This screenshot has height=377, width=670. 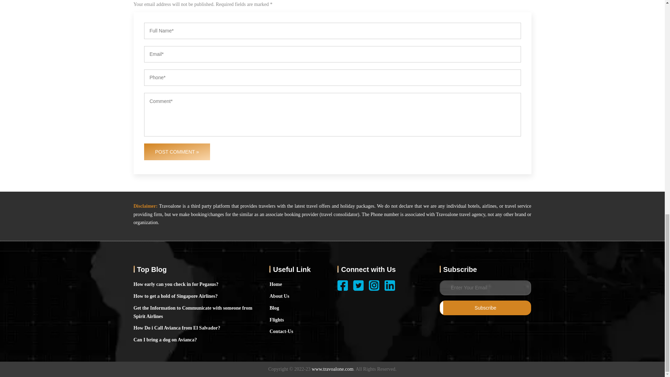 What do you see at coordinates (177, 328) in the screenshot?
I see `How Do i Call Avianca from El Salvador?` at bounding box center [177, 328].